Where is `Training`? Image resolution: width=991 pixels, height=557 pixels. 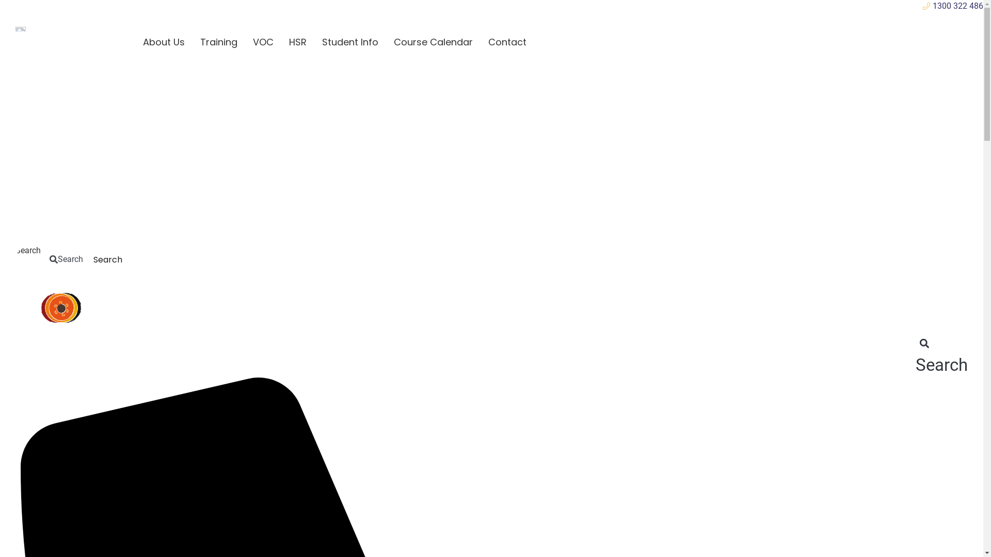 Training is located at coordinates (219, 42).